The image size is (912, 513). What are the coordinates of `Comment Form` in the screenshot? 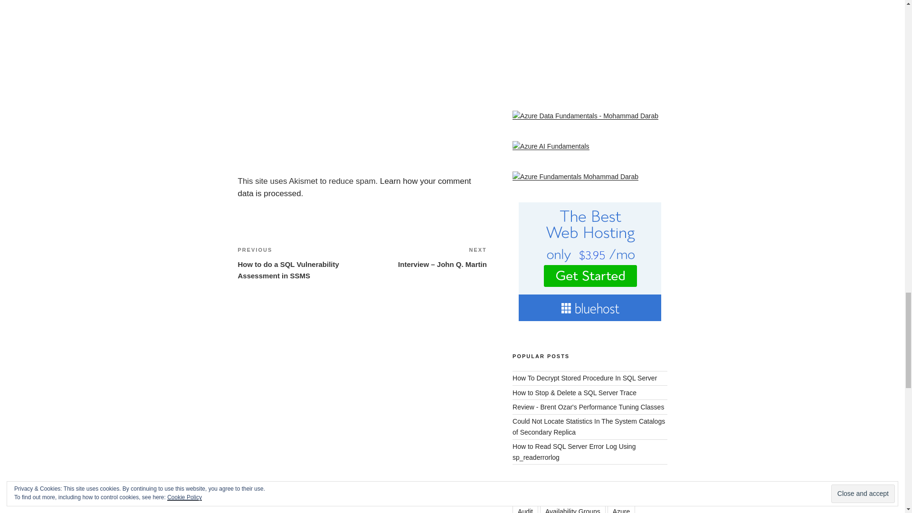 It's located at (361, 80).